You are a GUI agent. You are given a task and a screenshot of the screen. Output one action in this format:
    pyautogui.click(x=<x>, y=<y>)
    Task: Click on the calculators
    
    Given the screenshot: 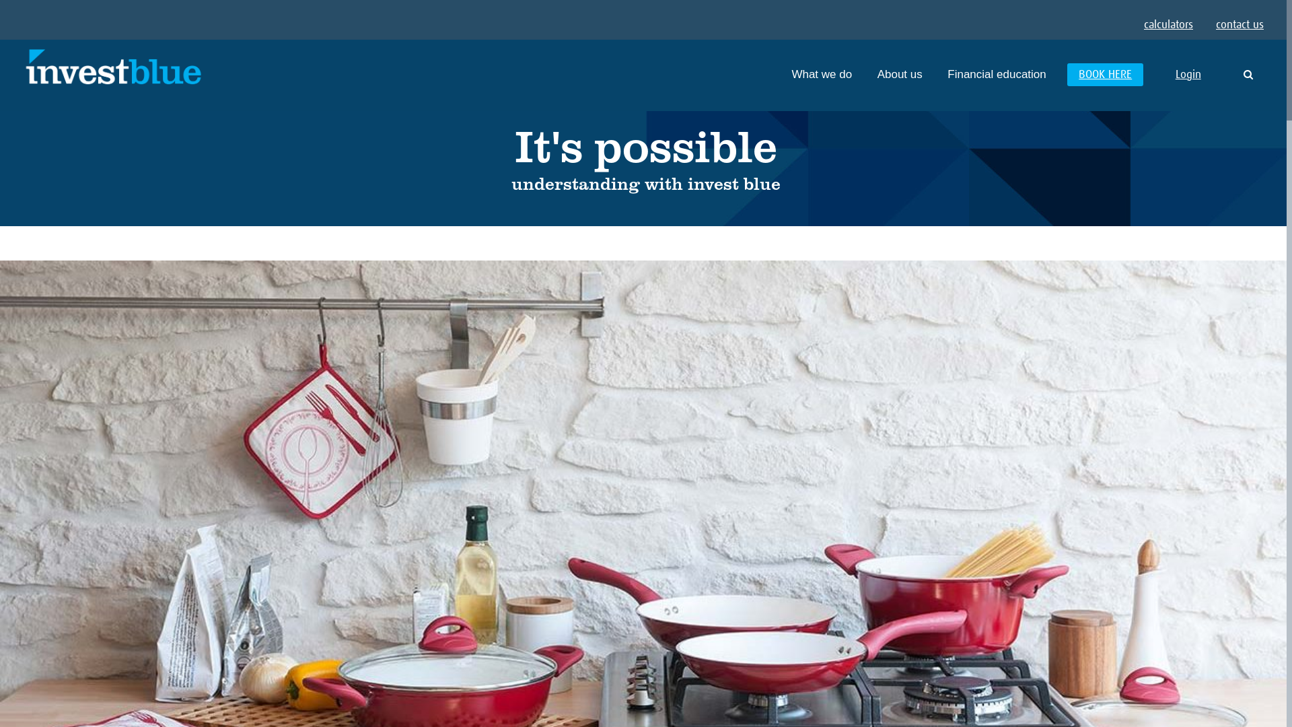 What is the action you would take?
    pyautogui.click(x=1168, y=26)
    